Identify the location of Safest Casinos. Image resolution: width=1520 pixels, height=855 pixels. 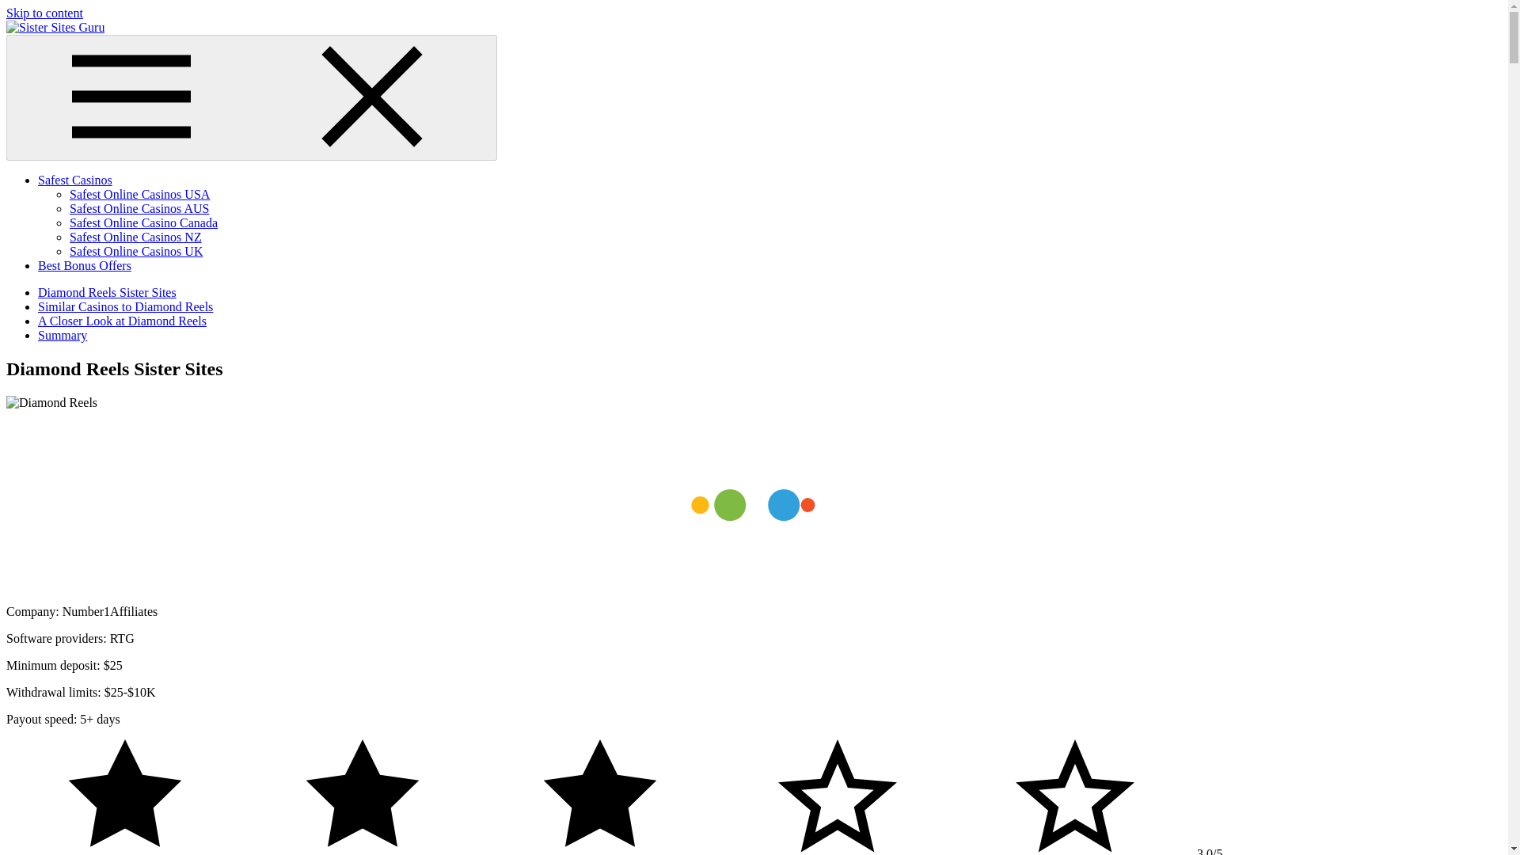
(75, 180).